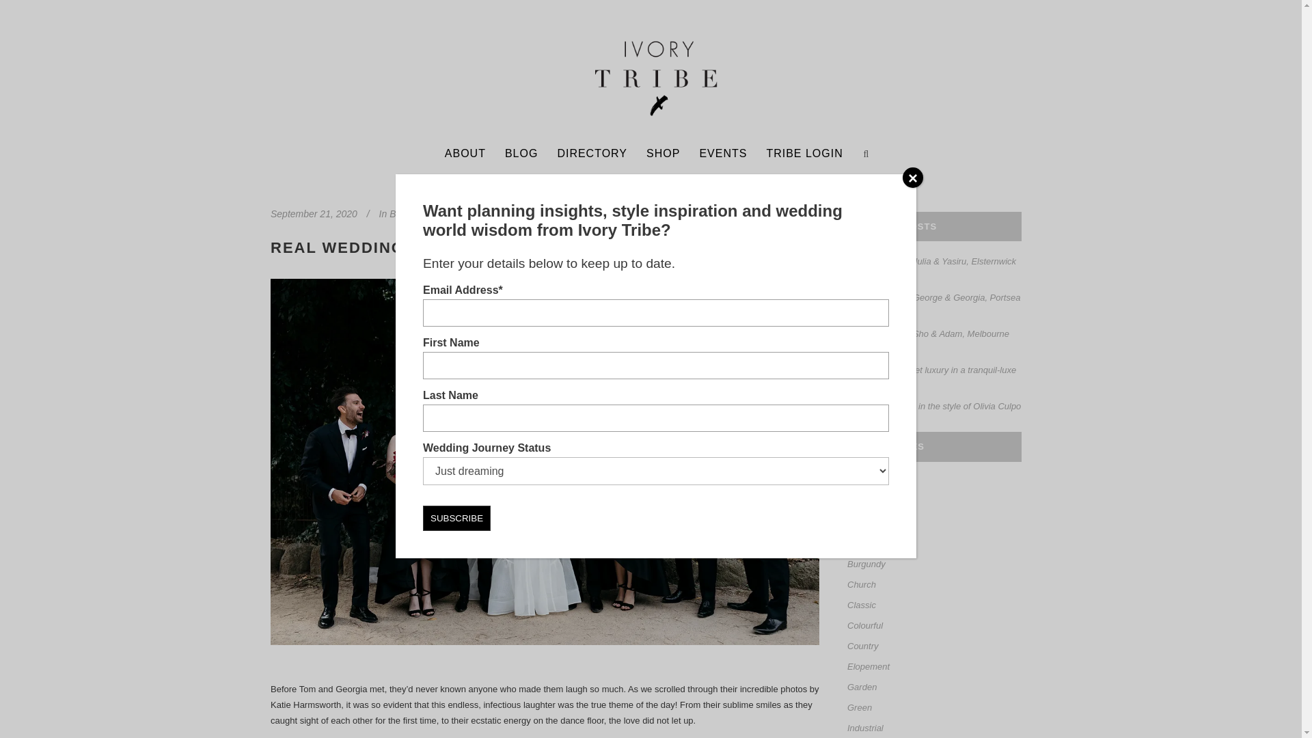 Image resolution: width=1312 pixels, height=738 pixels. Describe the element at coordinates (465, 153) in the screenshot. I see `ABOUT` at that location.